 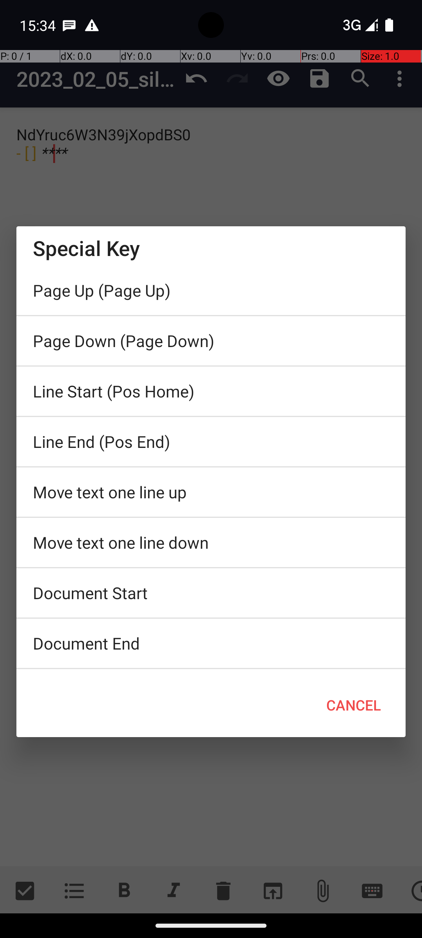 What do you see at coordinates (211, 442) in the screenshot?
I see `Line End (Pos End)` at bounding box center [211, 442].